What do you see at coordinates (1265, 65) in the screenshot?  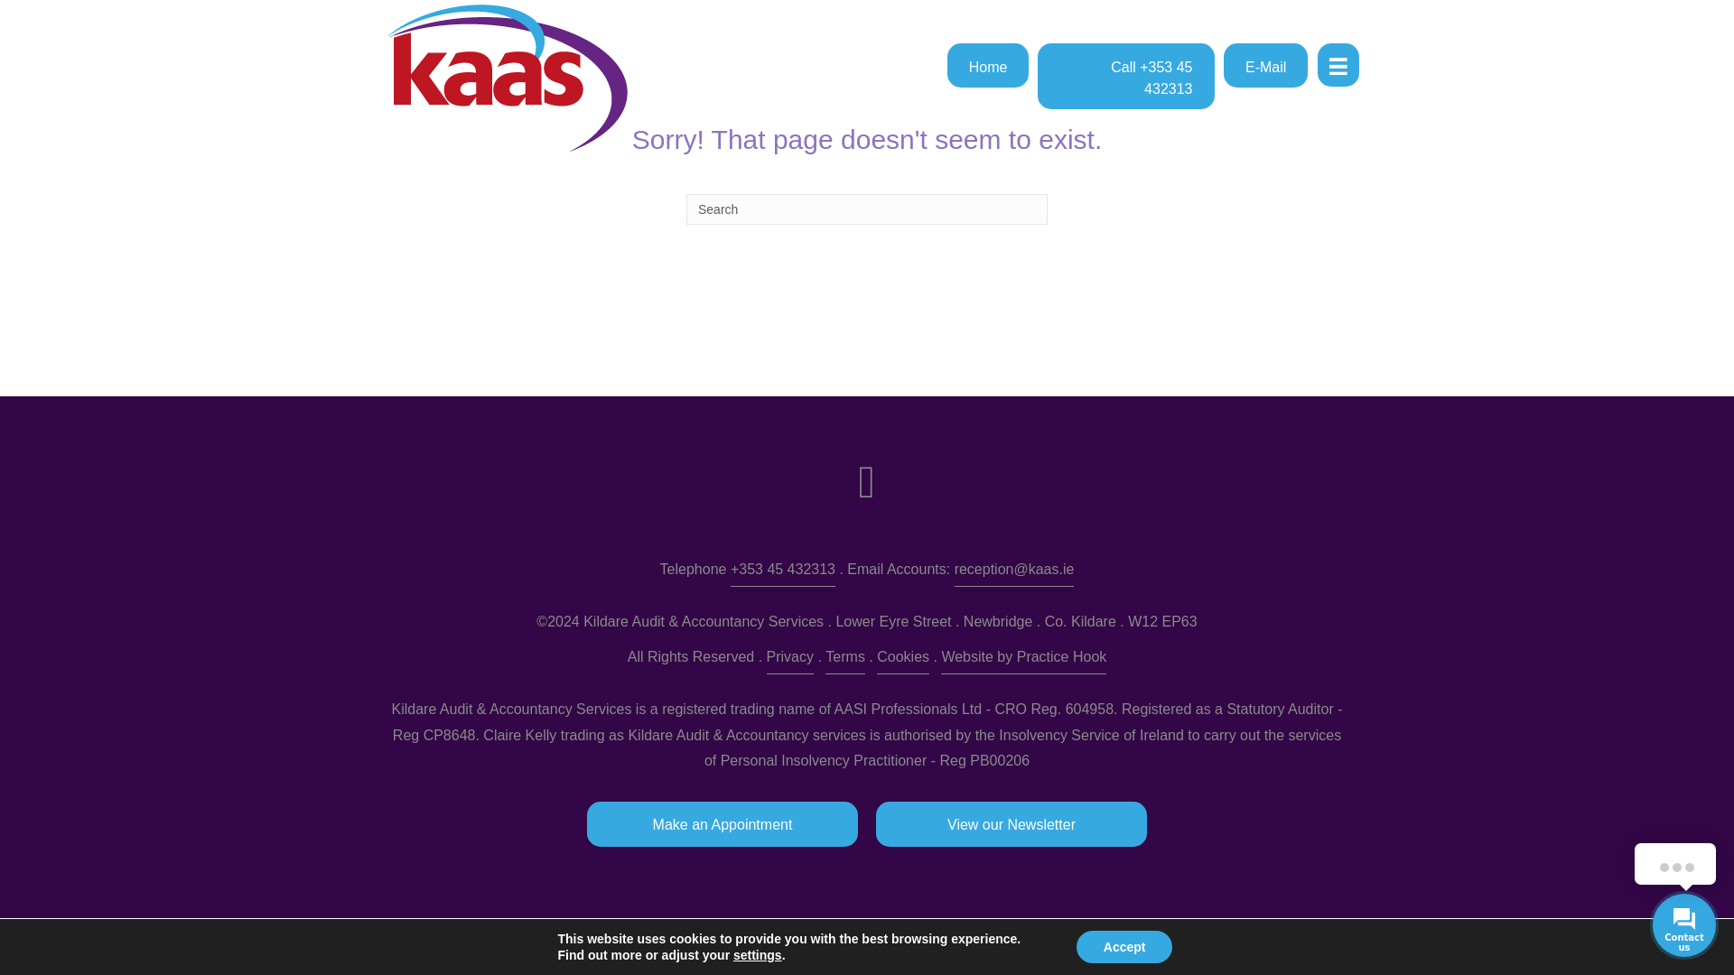 I see `E-Mail` at bounding box center [1265, 65].